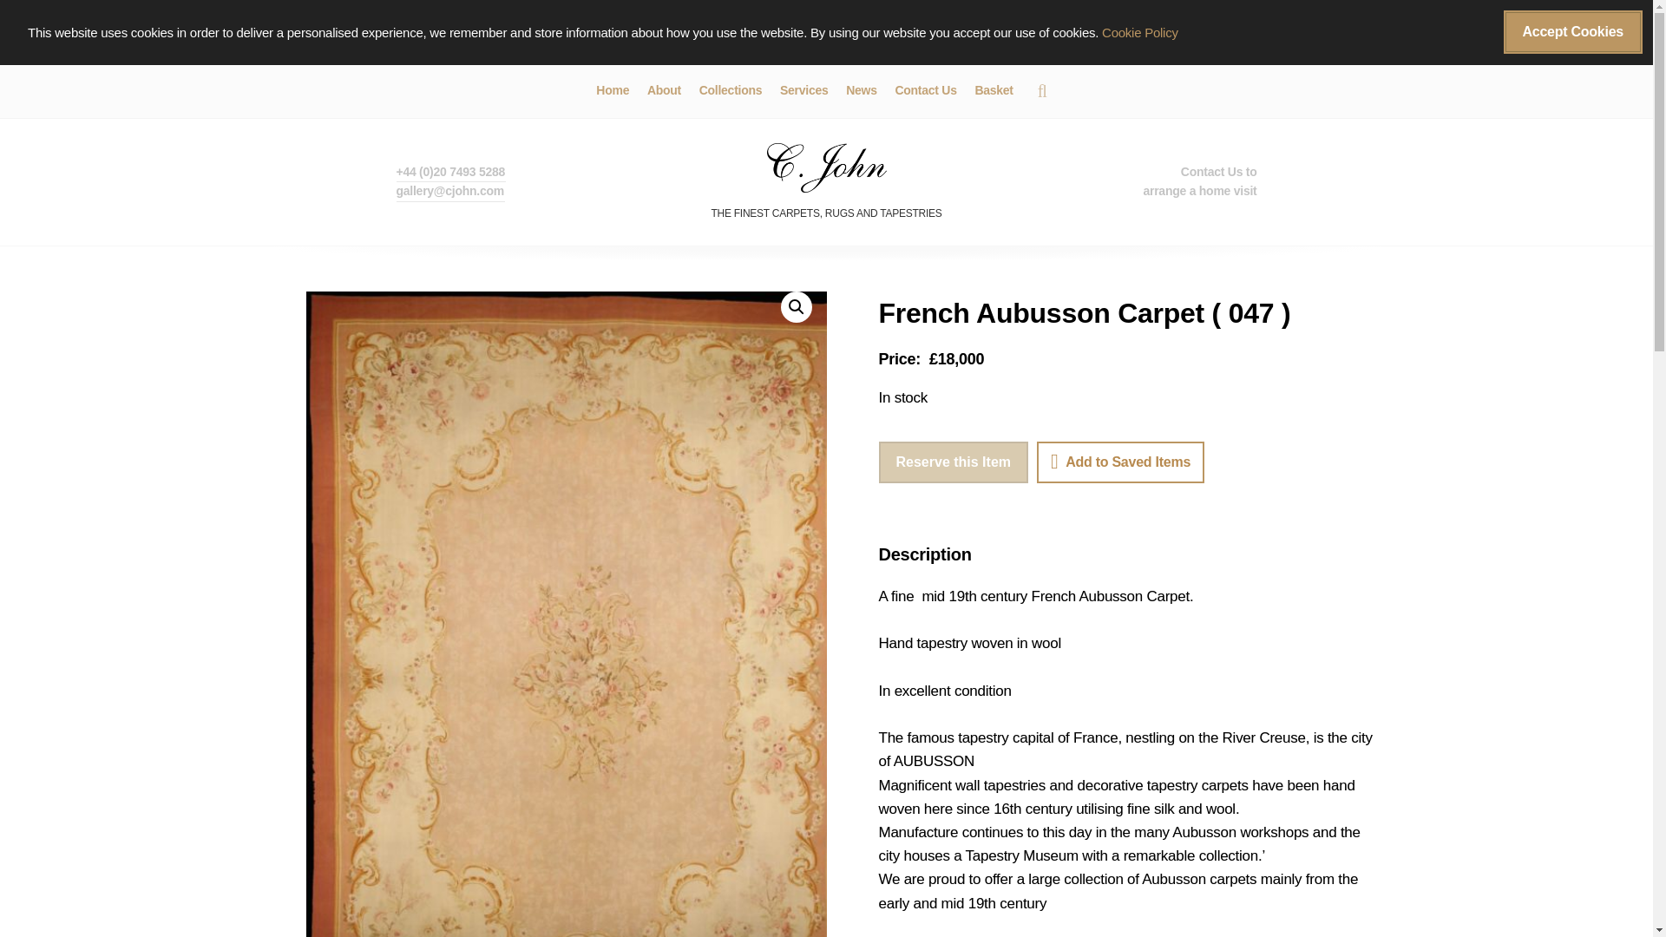 This screenshot has width=1666, height=937. Describe the element at coordinates (1573, 31) in the screenshot. I see `Accept Cookies` at that location.